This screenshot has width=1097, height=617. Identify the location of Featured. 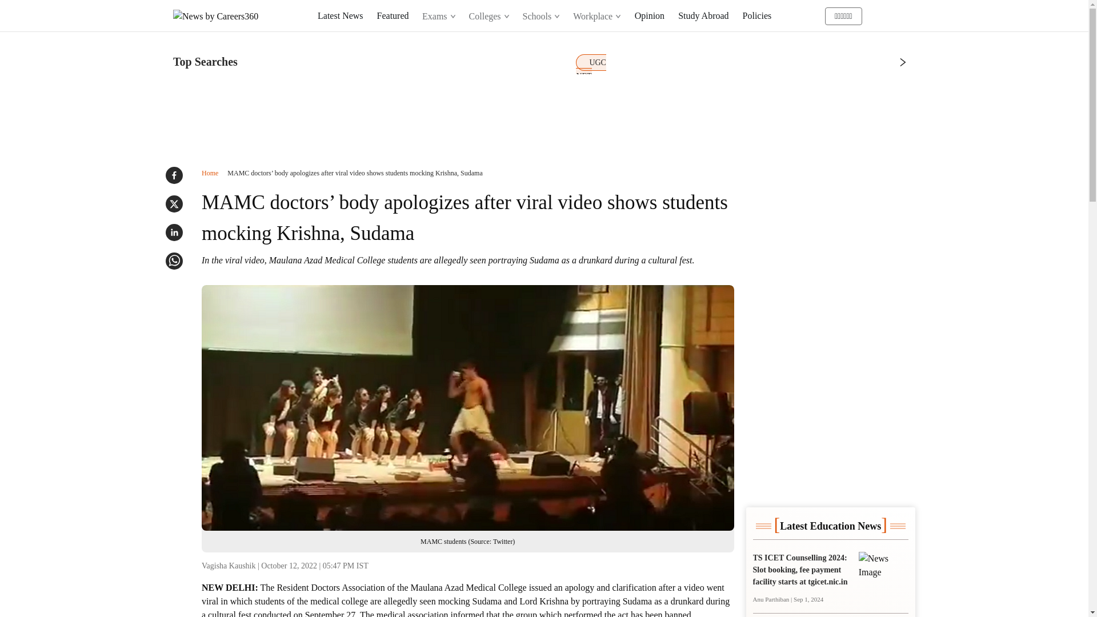
(393, 15).